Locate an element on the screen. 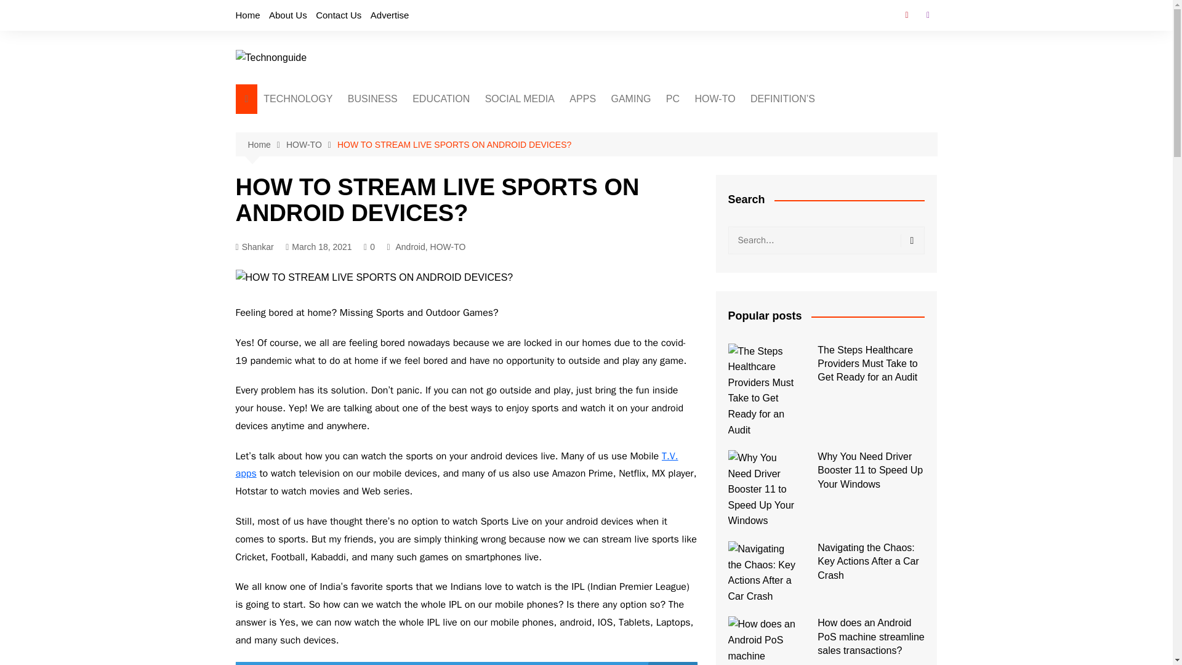 This screenshot has height=665, width=1182. GADGETS is located at coordinates (325, 155).